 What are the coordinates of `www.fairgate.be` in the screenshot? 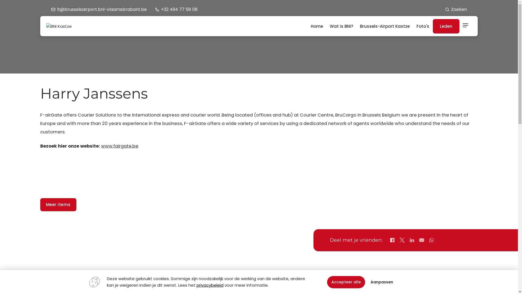 It's located at (120, 146).